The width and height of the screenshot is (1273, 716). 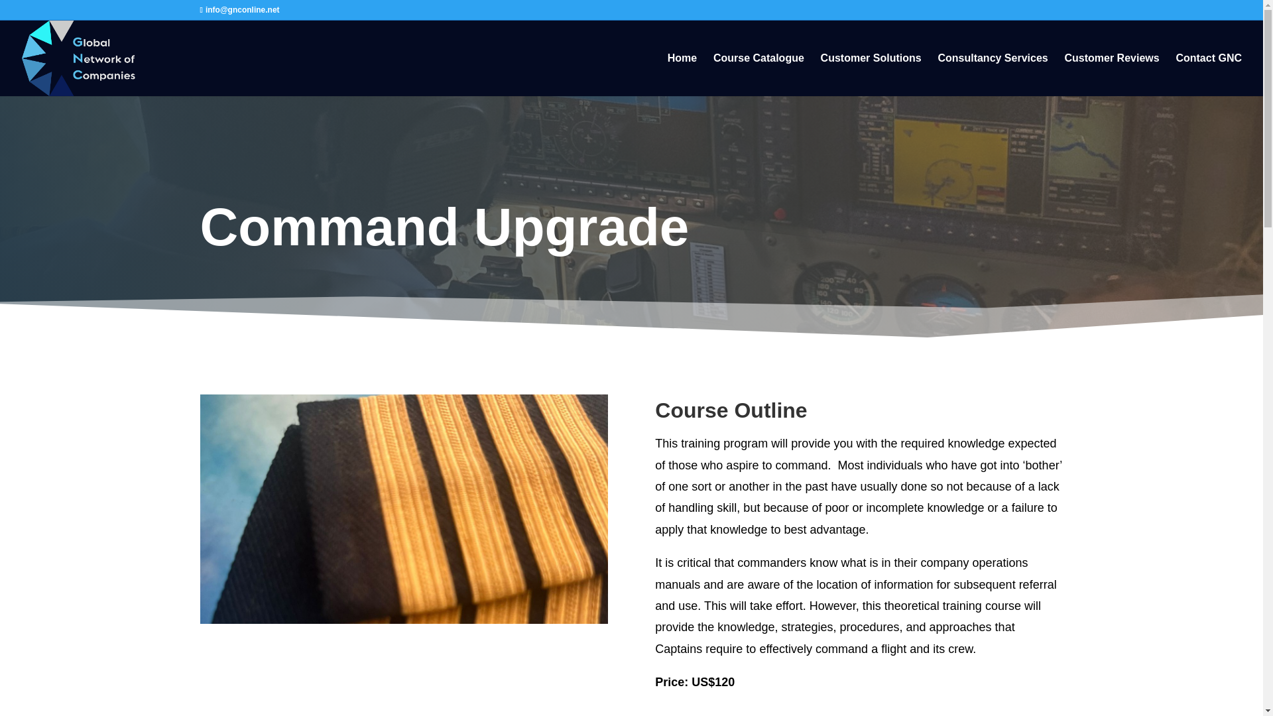 What do you see at coordinates (992, 74) in the screenshot?
I see `Consultancy Services` at bounding box center [992, 74].